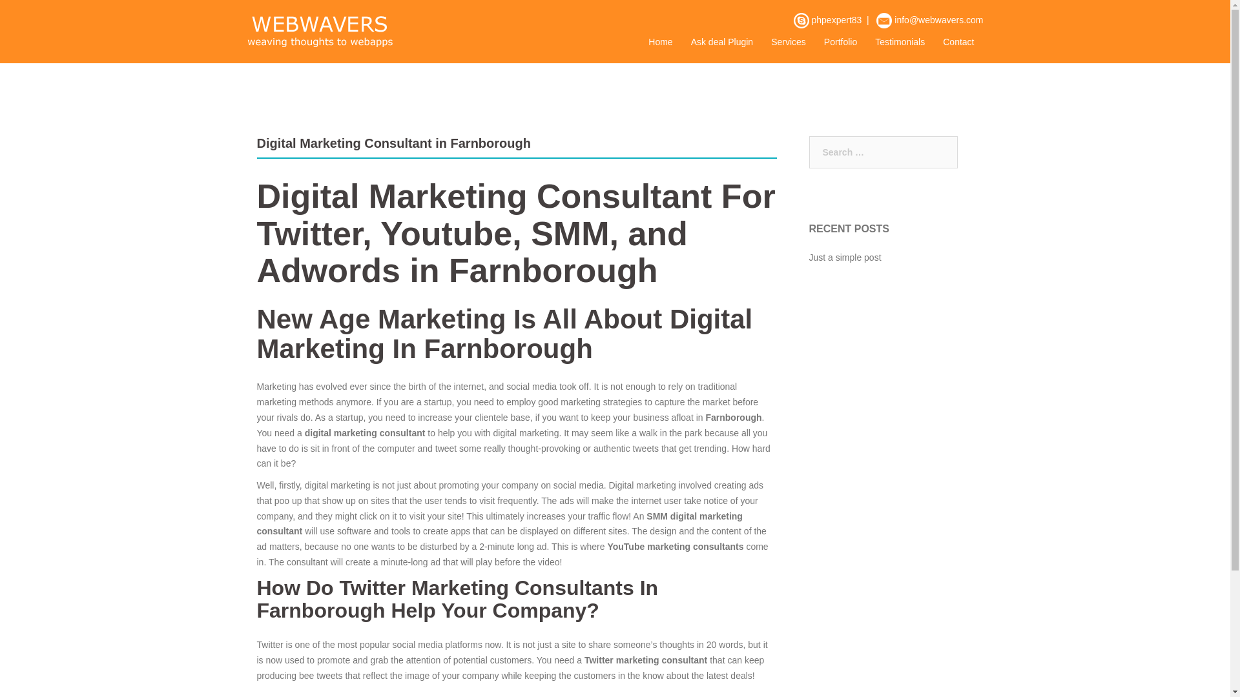  Describe the element at coordinates (900, 43) in the screenshot. I see `Testimonials` at that location.